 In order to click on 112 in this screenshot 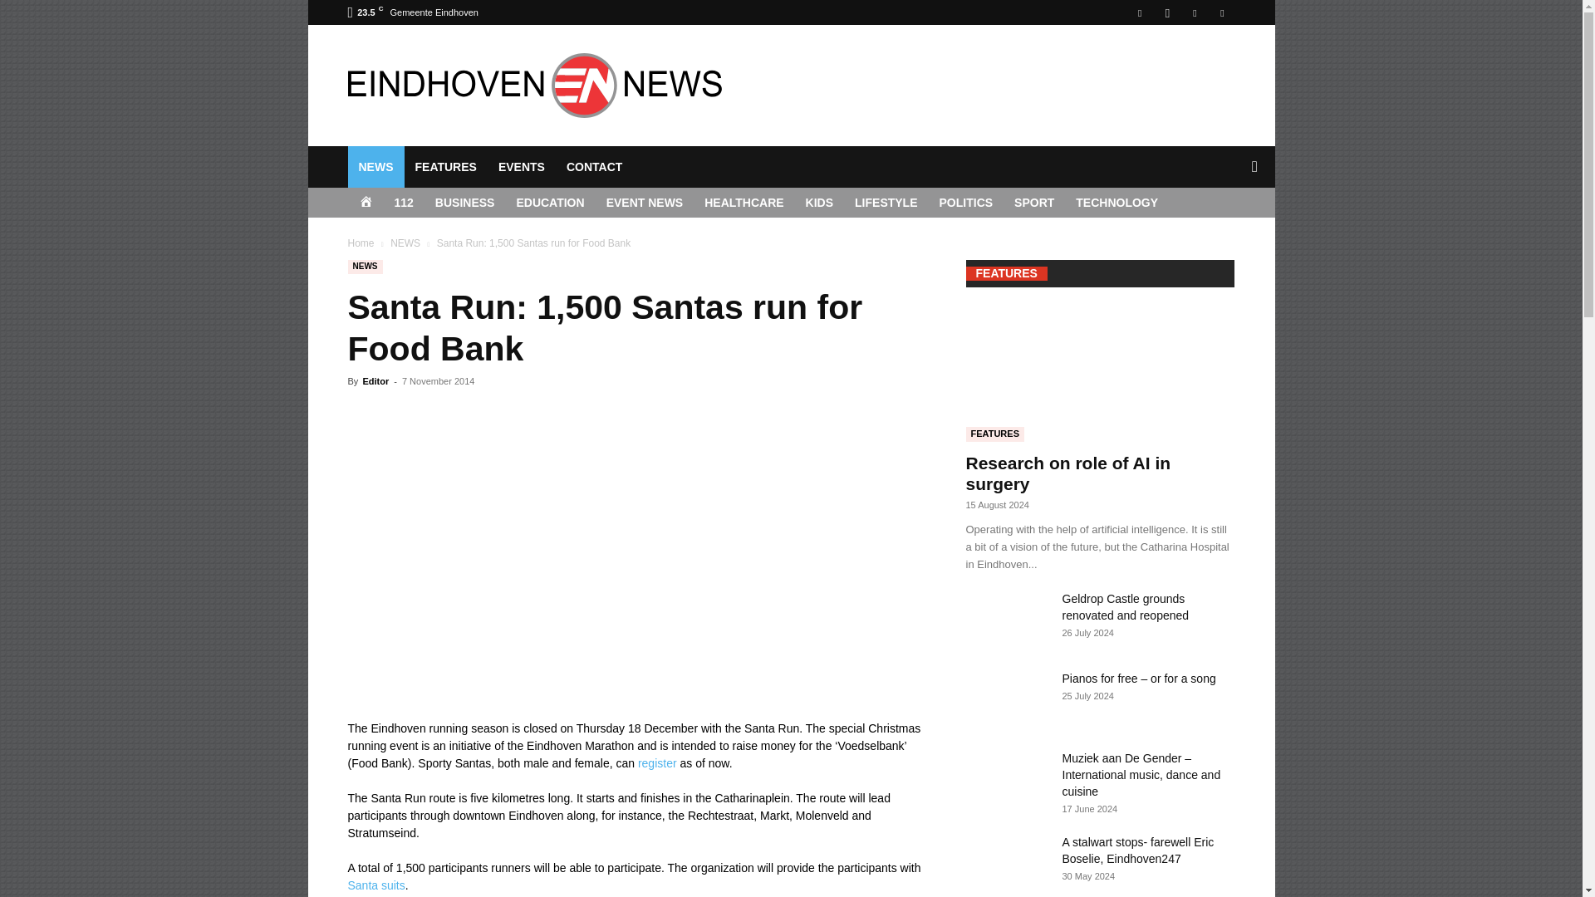, I will do `click(404, 203)`.